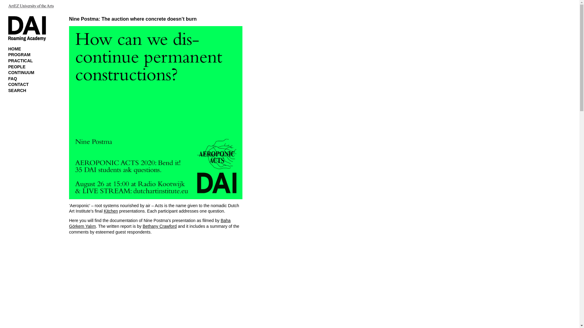 Image resolution: width=584 pixels, height=328 pixels. Describe the element at coordinates (17, 91) in the screenshot. I see `SEARCH` at that location.